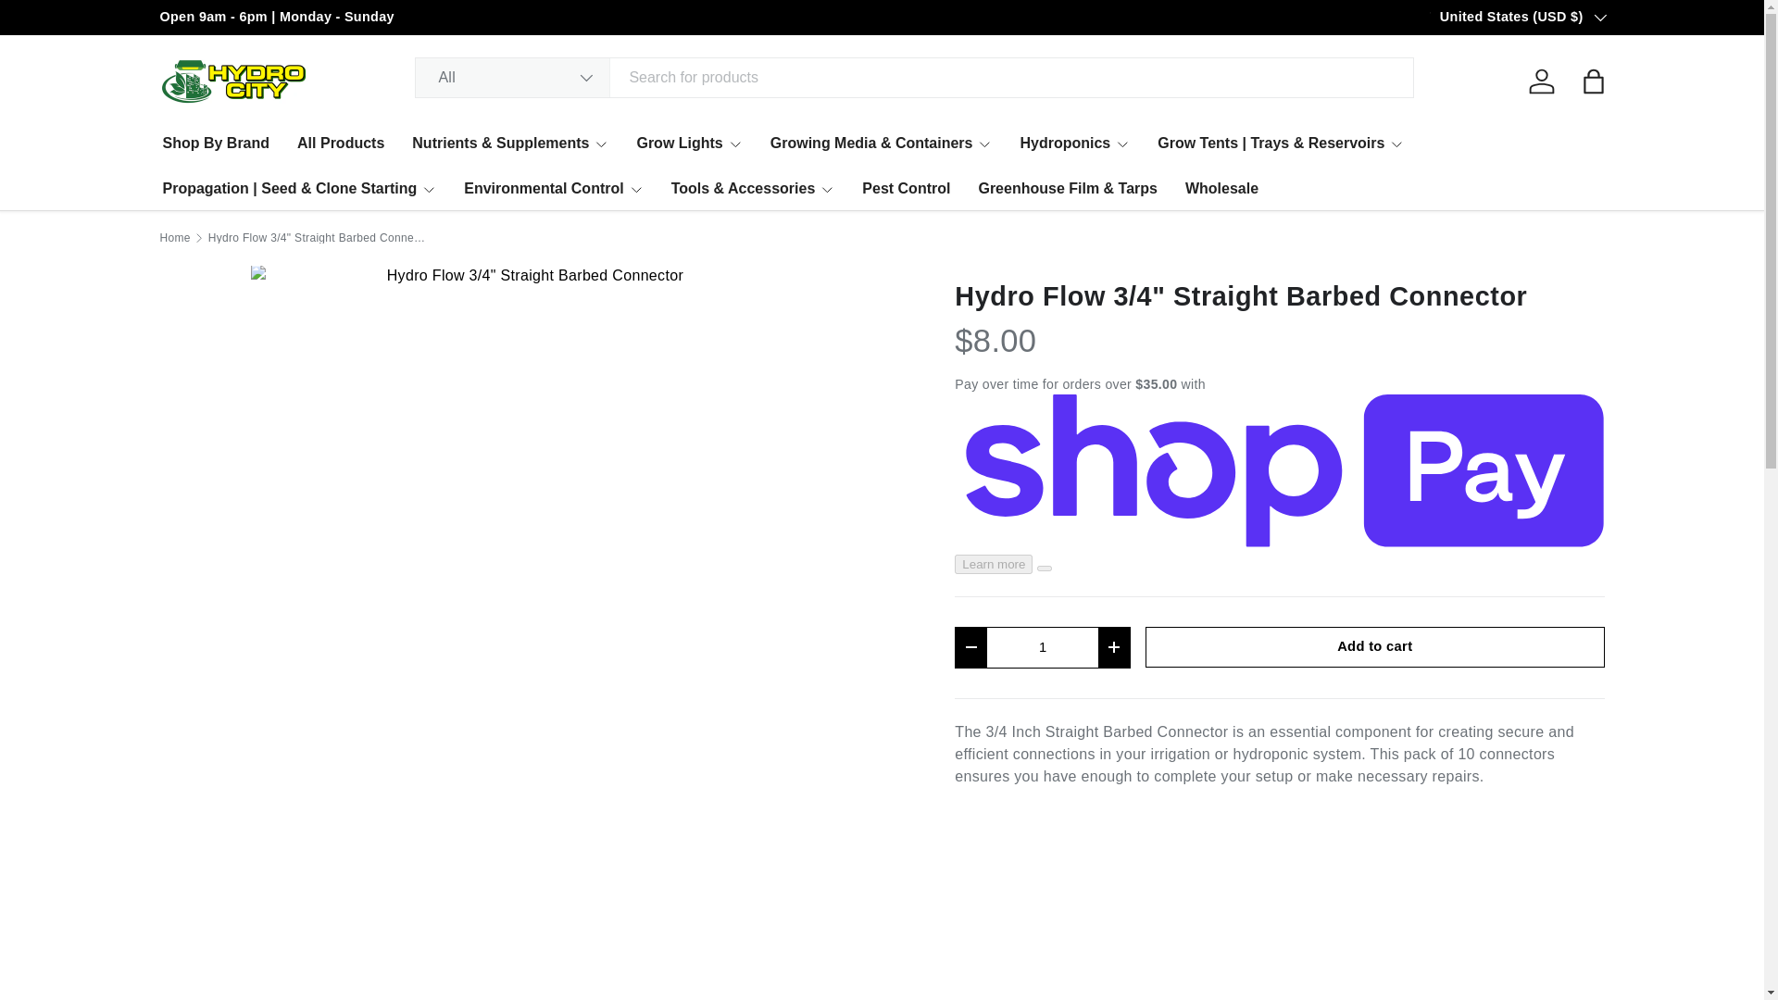 The image size is (1778, 1000). Describe the element at coordinates (689, 143) in the screenshot. I see `Grow Lights` at that location.